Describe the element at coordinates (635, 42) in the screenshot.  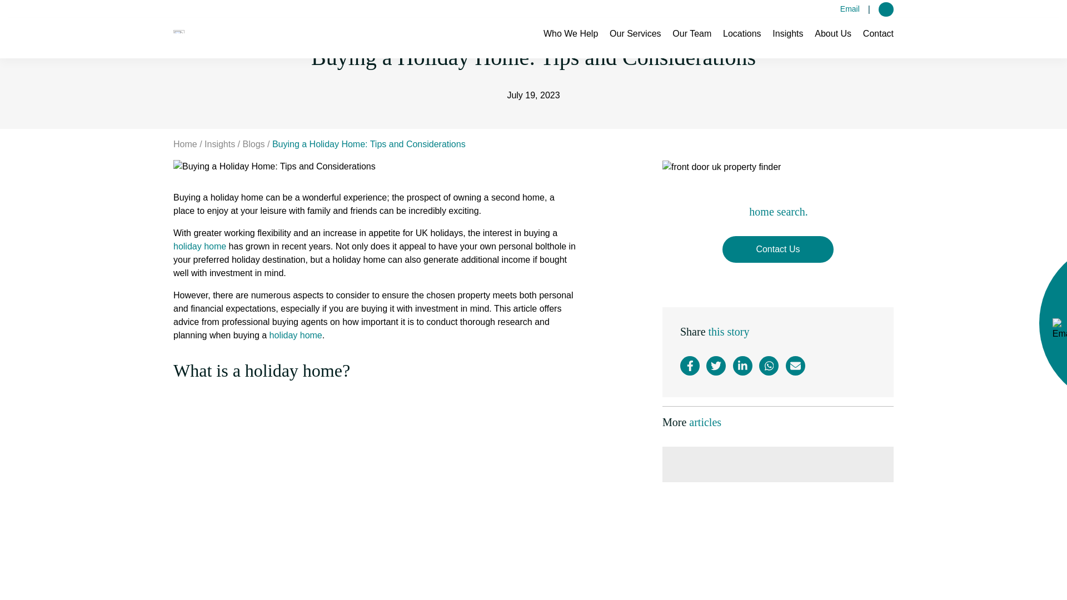
I see `Email` at that location.